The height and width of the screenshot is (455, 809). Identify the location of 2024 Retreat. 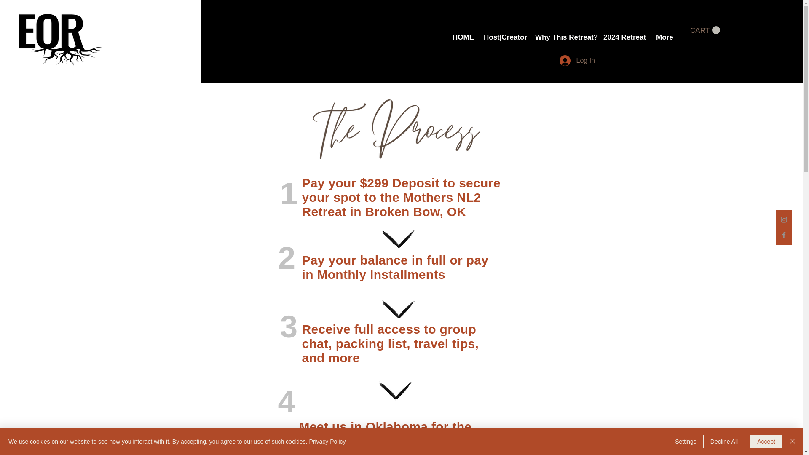
(623, 37).